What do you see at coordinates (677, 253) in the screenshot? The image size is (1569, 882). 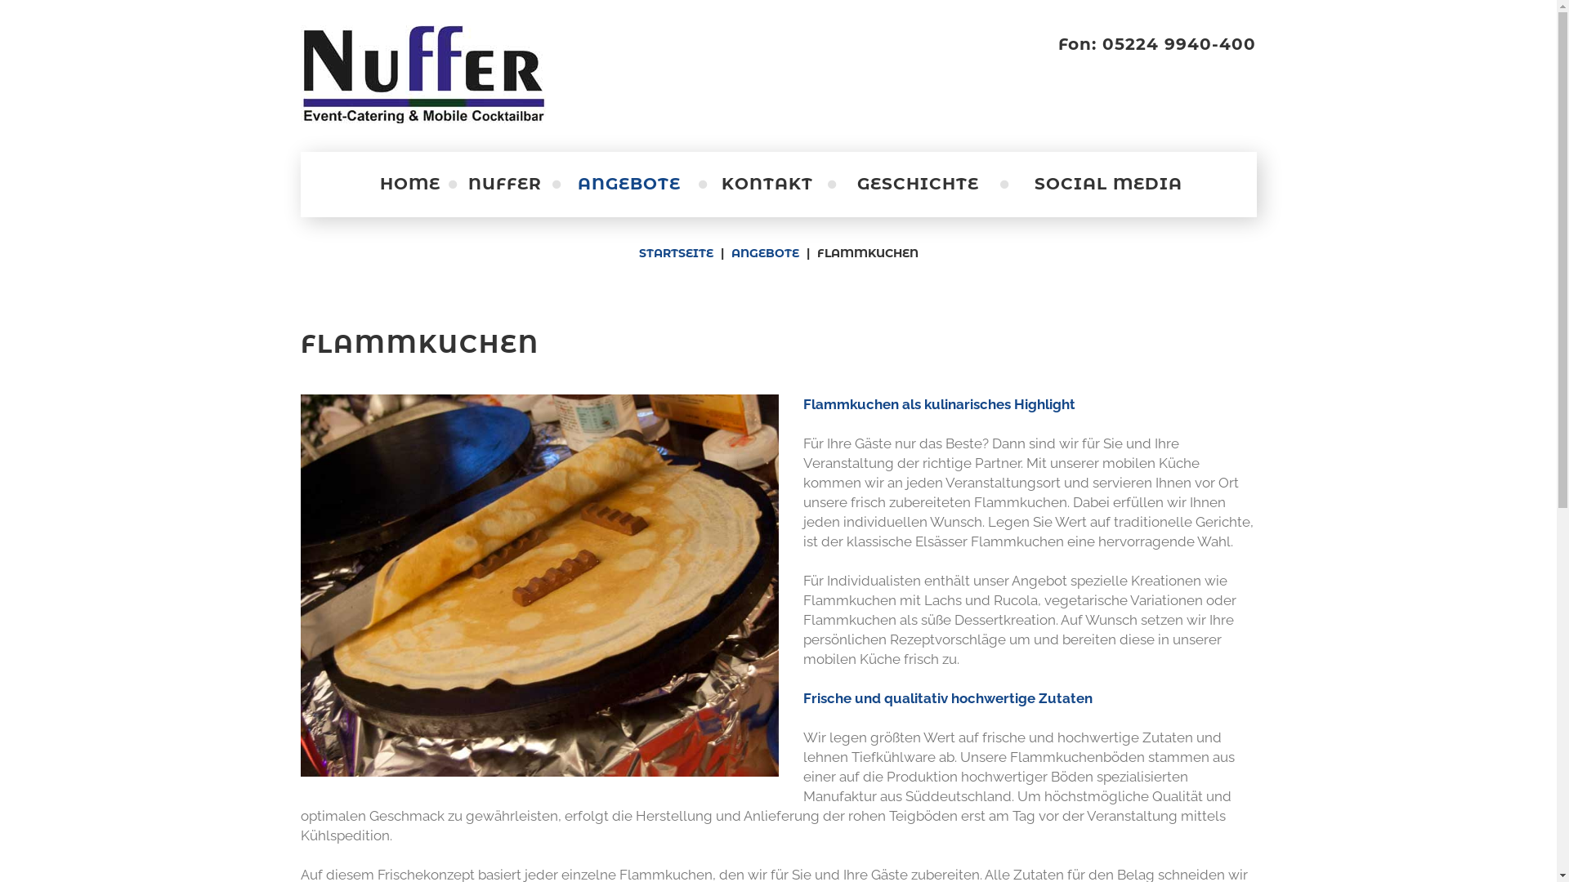 I see `STARTSEITE` at bounding box center [677, 253].